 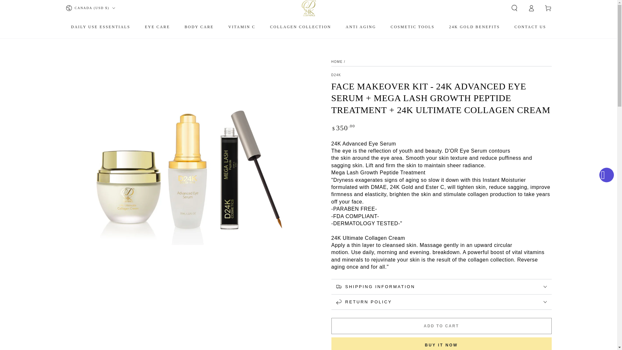 What do you see at coordinates (474, 27) in the screenshot?
I see `24K GOLD BENEFITS` at bounding box center [474, 27].